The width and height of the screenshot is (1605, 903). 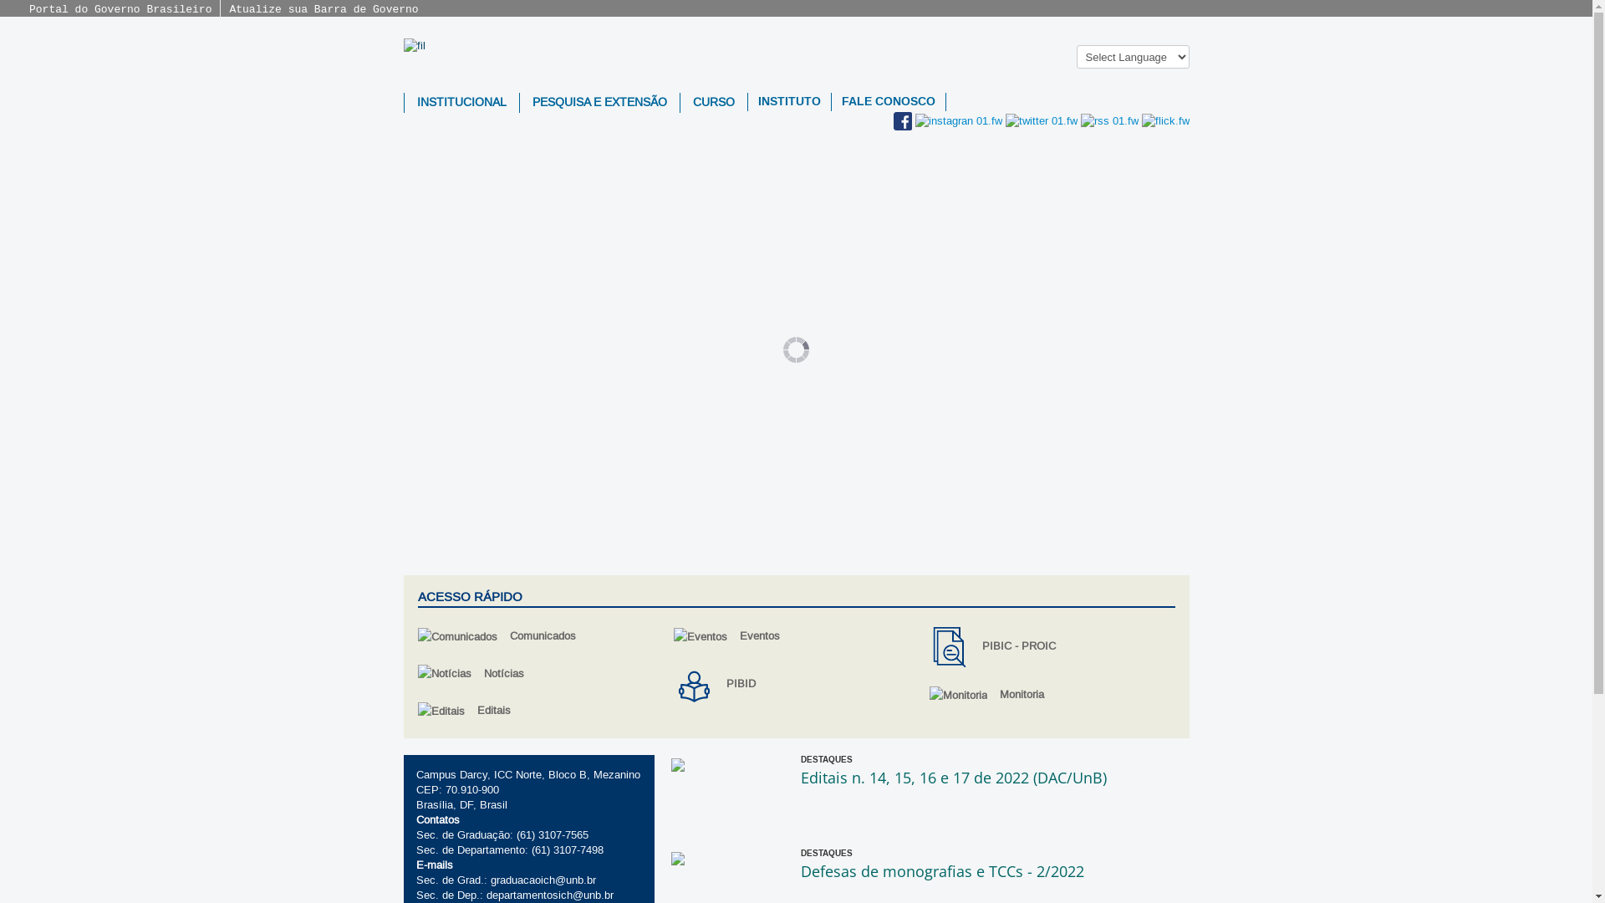 I want to click on Comunicados, so click(x=540, y=637).